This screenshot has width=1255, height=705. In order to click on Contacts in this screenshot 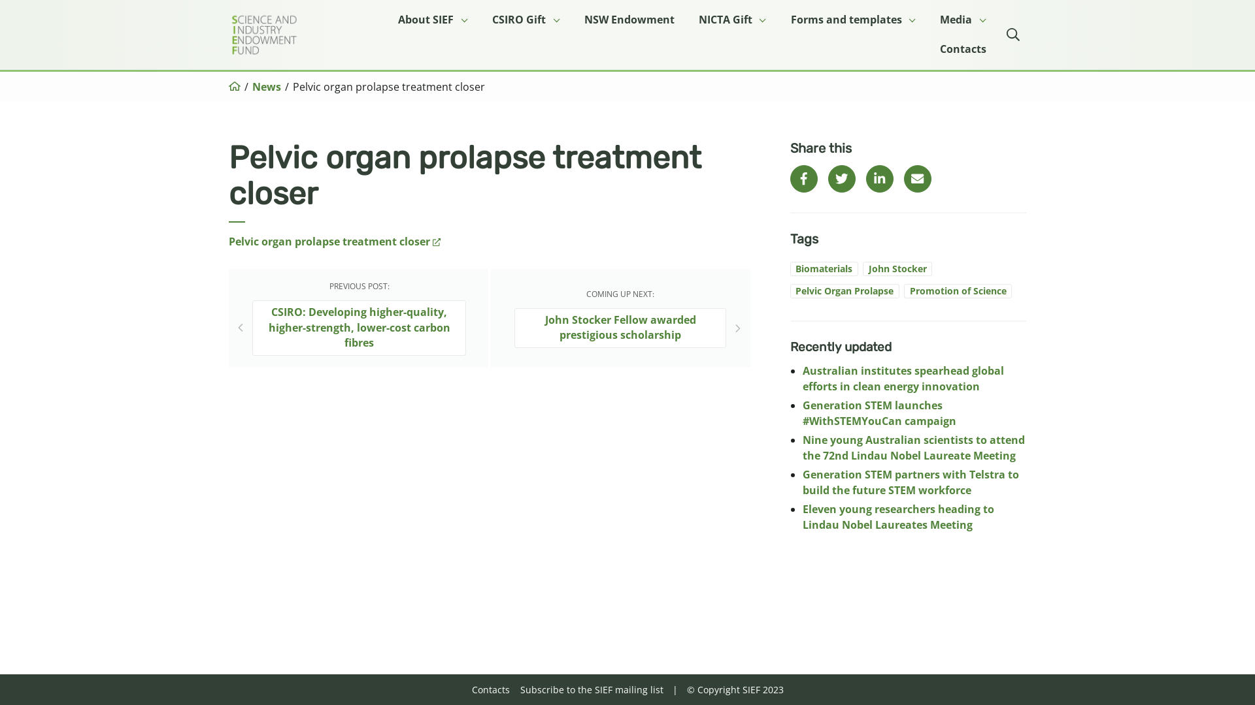, I will do `click(491, 689)`.